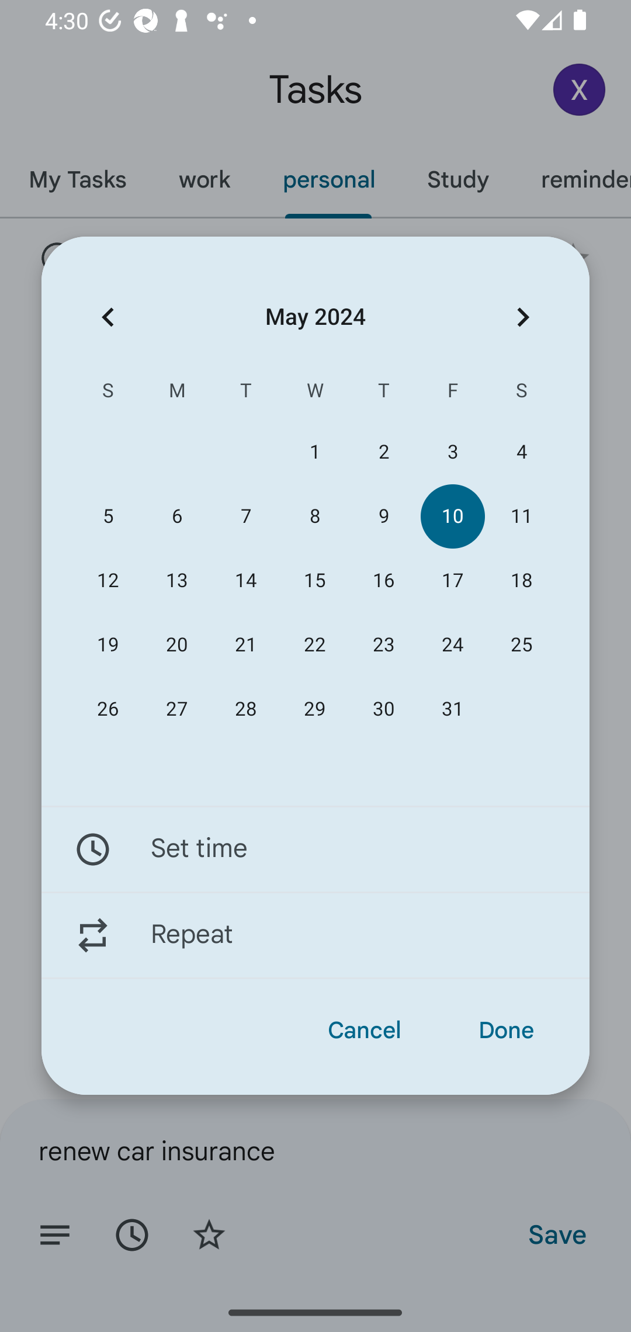  I want to click on 12 12 May 2024, so click(108, 581).